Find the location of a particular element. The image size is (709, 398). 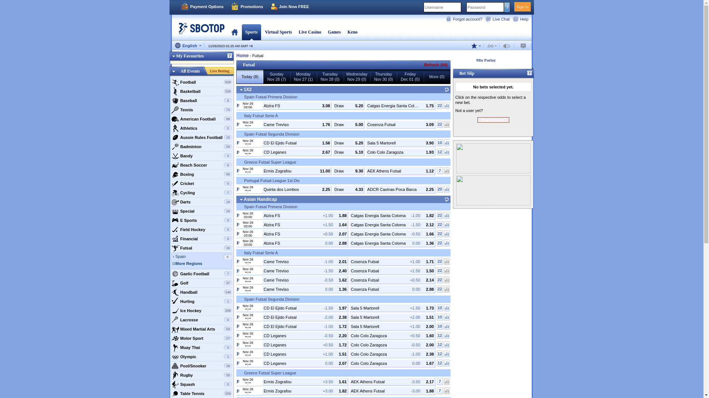

9.30
Draw is located at coordinates (349, 171).